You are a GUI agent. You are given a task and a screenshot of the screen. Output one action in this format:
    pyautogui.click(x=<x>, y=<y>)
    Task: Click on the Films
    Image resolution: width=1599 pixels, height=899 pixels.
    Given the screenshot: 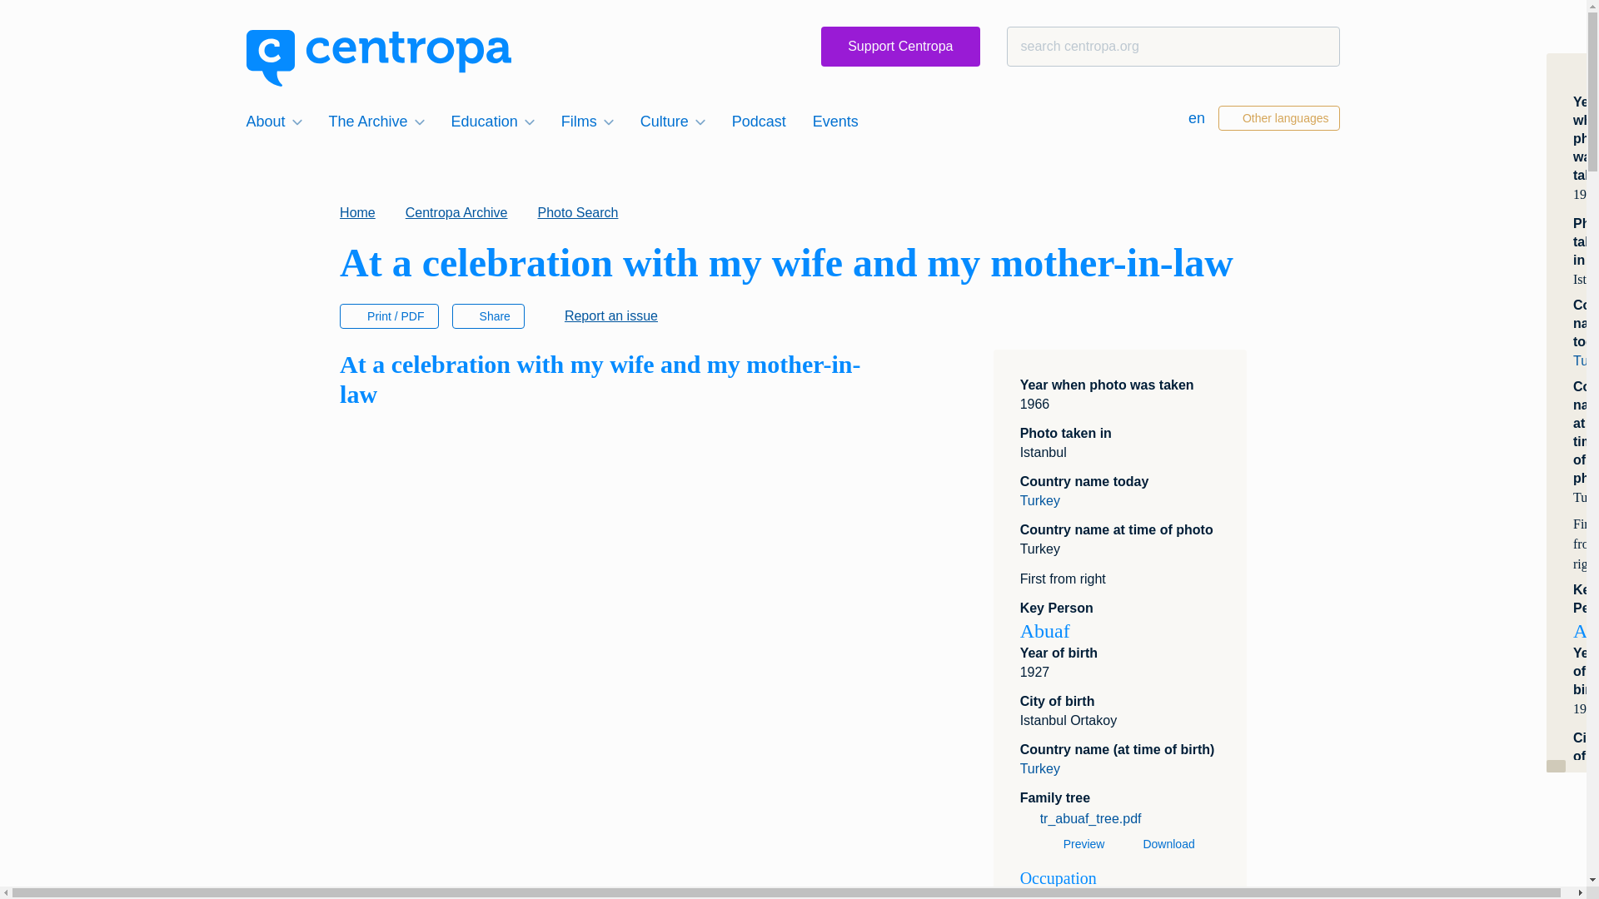 What is the action you would take?
    pyautogui.click(x=587, y=121)
    